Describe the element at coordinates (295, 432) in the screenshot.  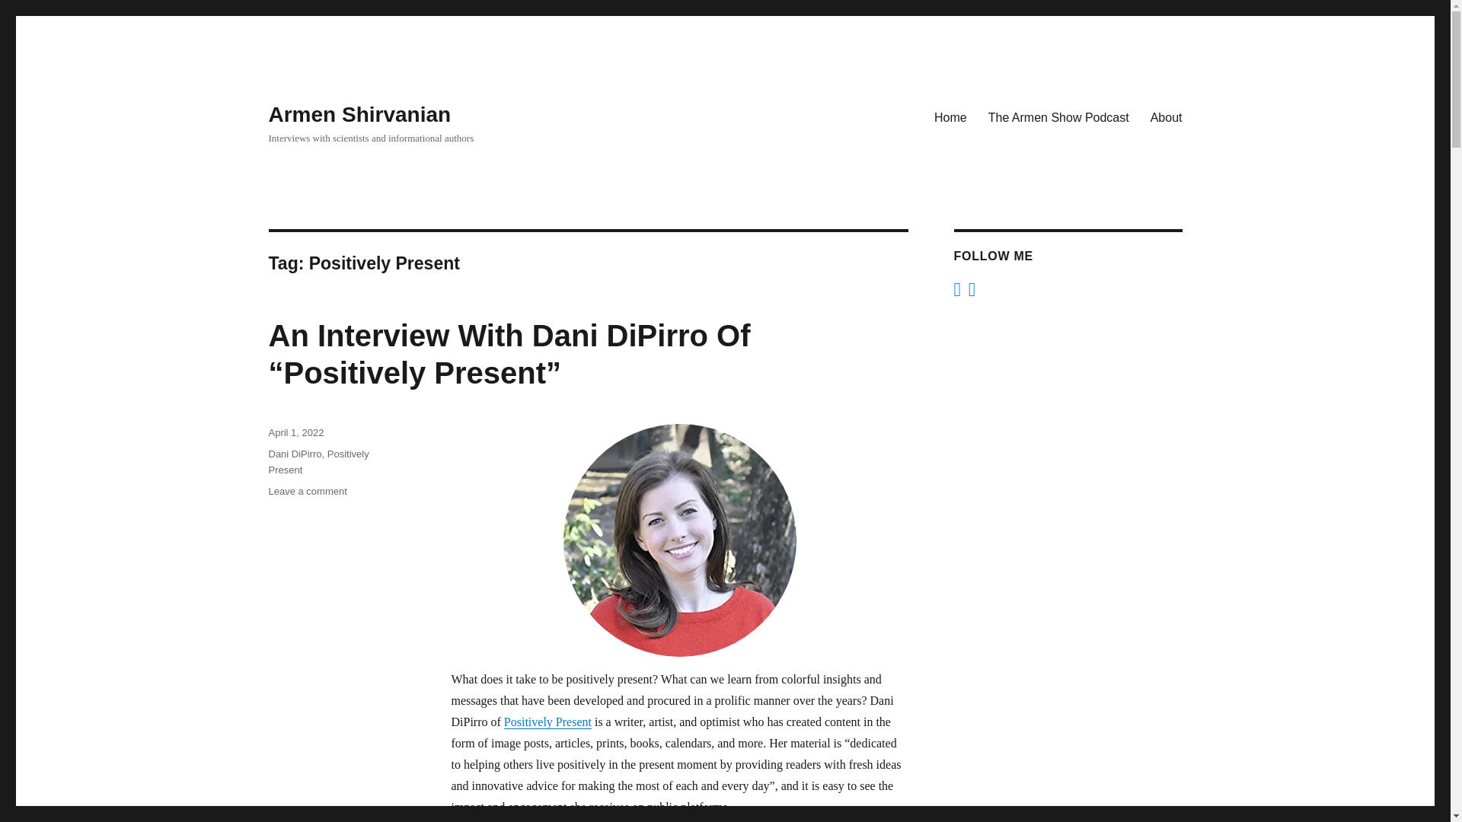
I see `April 1, 2022` at that location.